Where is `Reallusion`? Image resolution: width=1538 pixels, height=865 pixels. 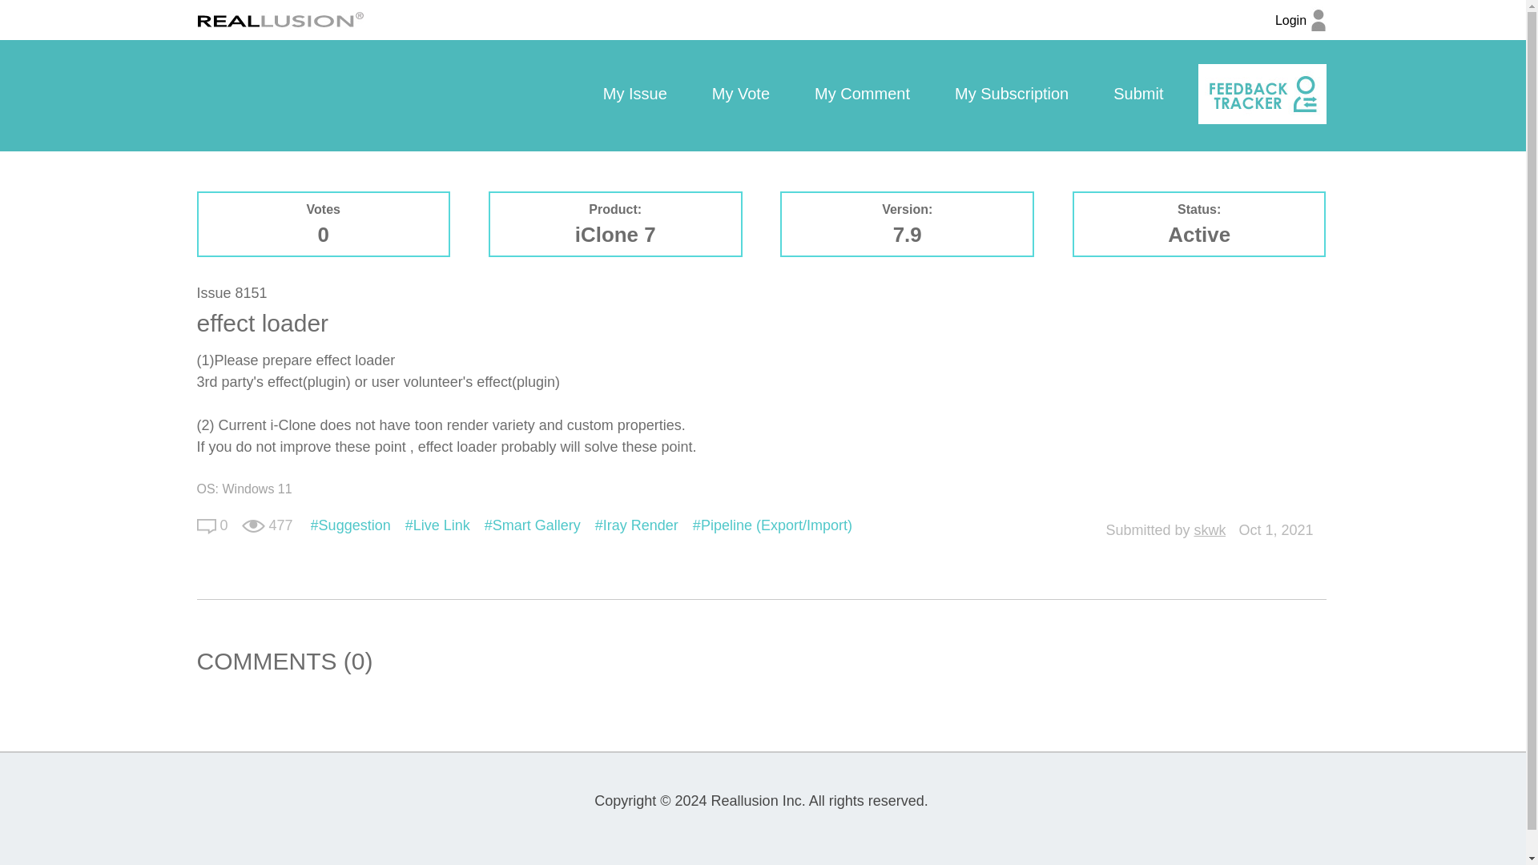
Reallusion is located at coordinates (280, 19).